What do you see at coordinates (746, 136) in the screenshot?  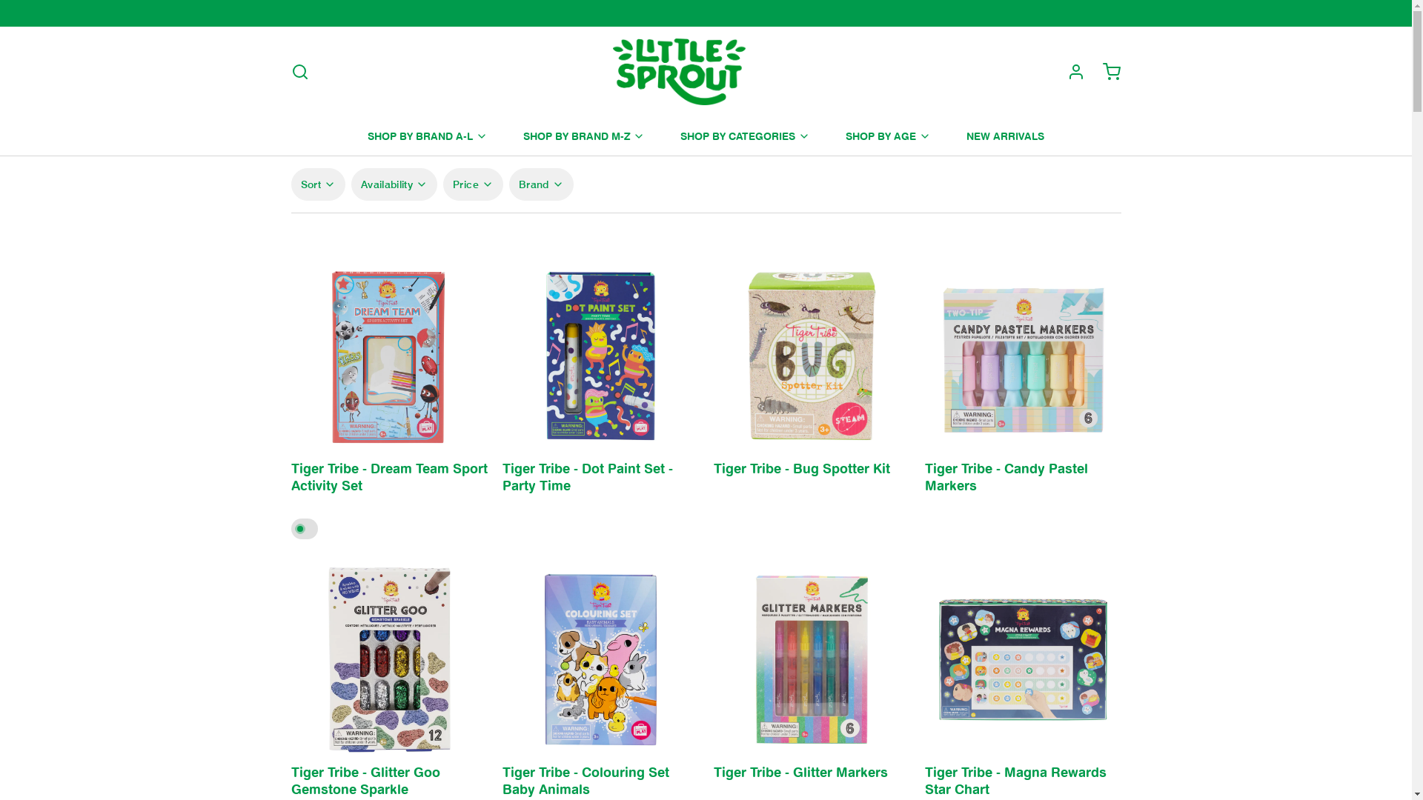 I see `SHOP BY CATEGORIES` at bounding box center [746, 136].